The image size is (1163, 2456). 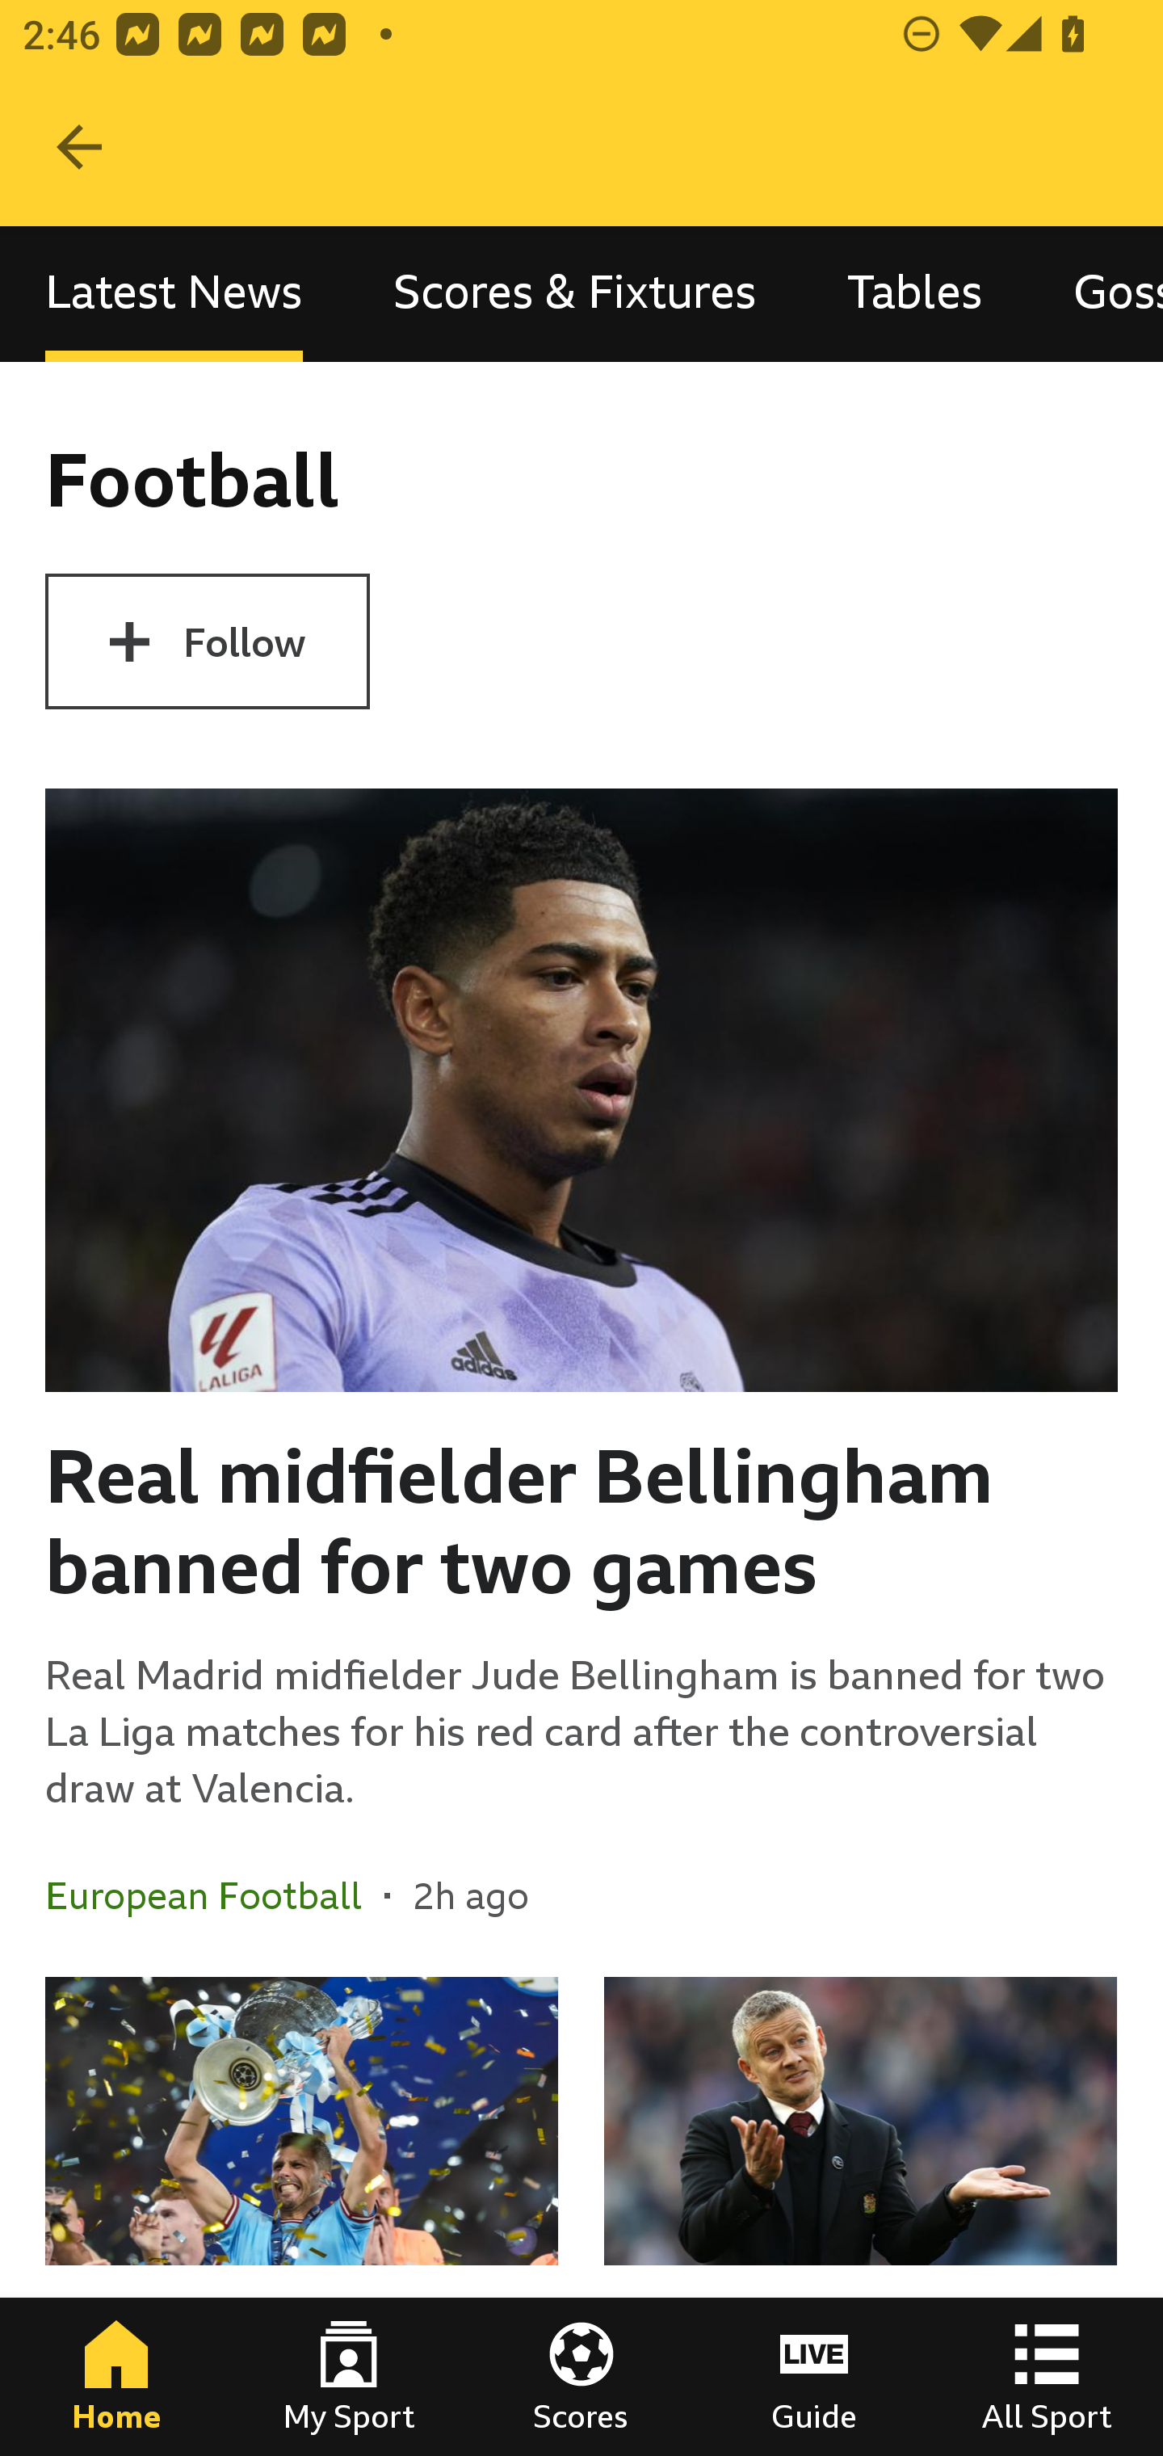 I want to click on Navigate up, so click(x=79, y=147).